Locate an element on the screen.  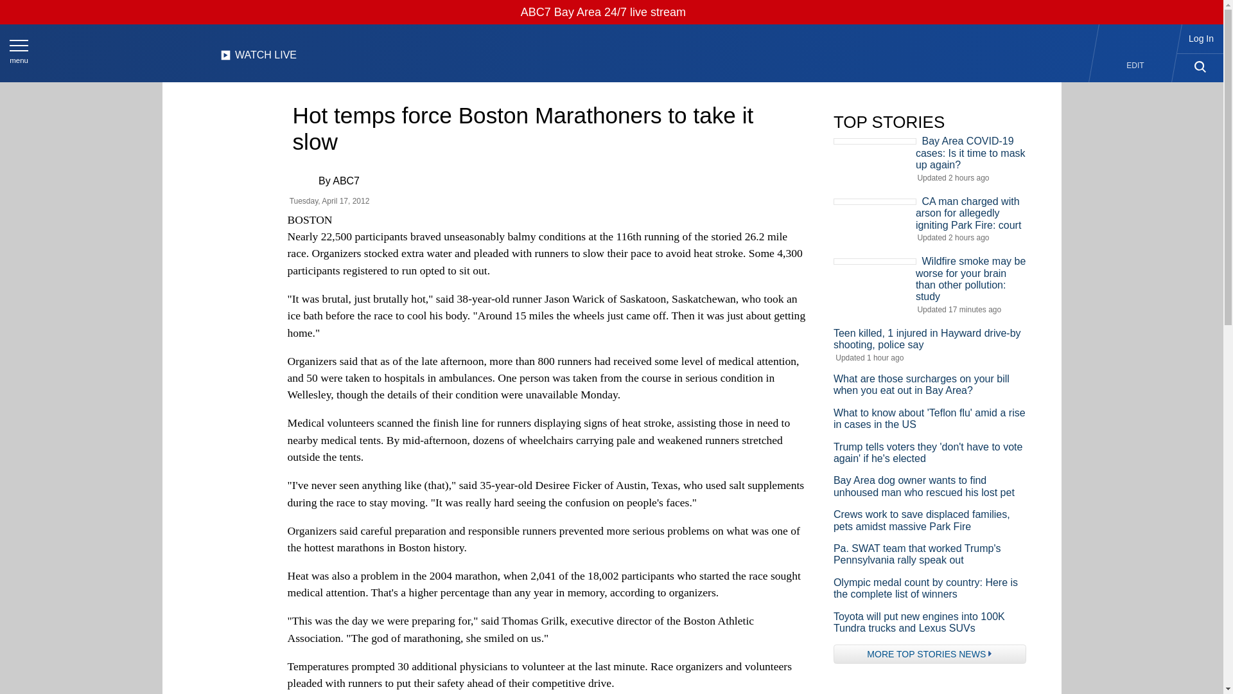
EDIT is located at coordinates (1135, 66).